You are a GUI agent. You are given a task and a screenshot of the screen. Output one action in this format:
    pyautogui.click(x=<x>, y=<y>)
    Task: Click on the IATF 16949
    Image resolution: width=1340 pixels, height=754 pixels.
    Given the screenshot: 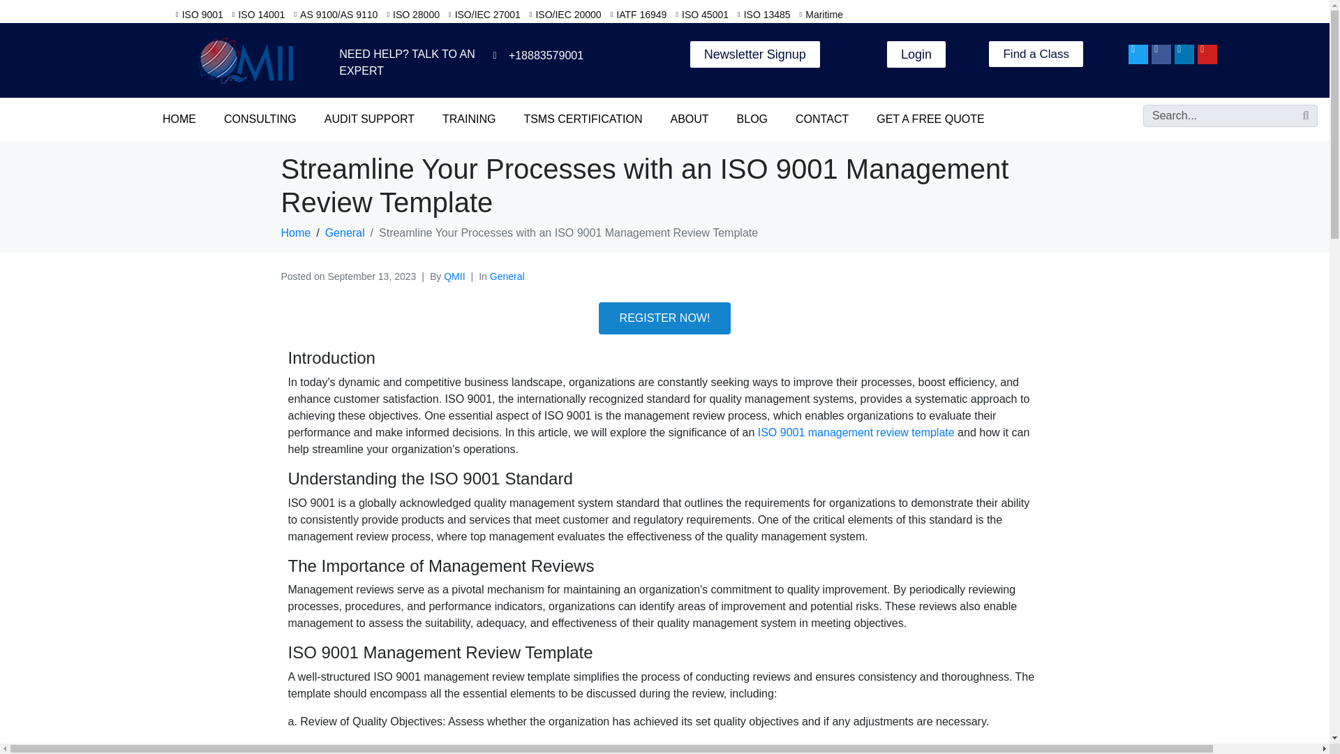 What is the action you would take?
    pyautogui.click(x=639, y=14)
    